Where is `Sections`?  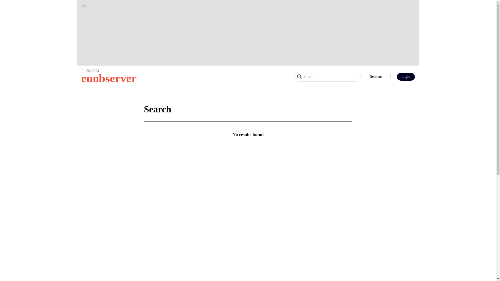 Sections is located at coordinates (376, 77).